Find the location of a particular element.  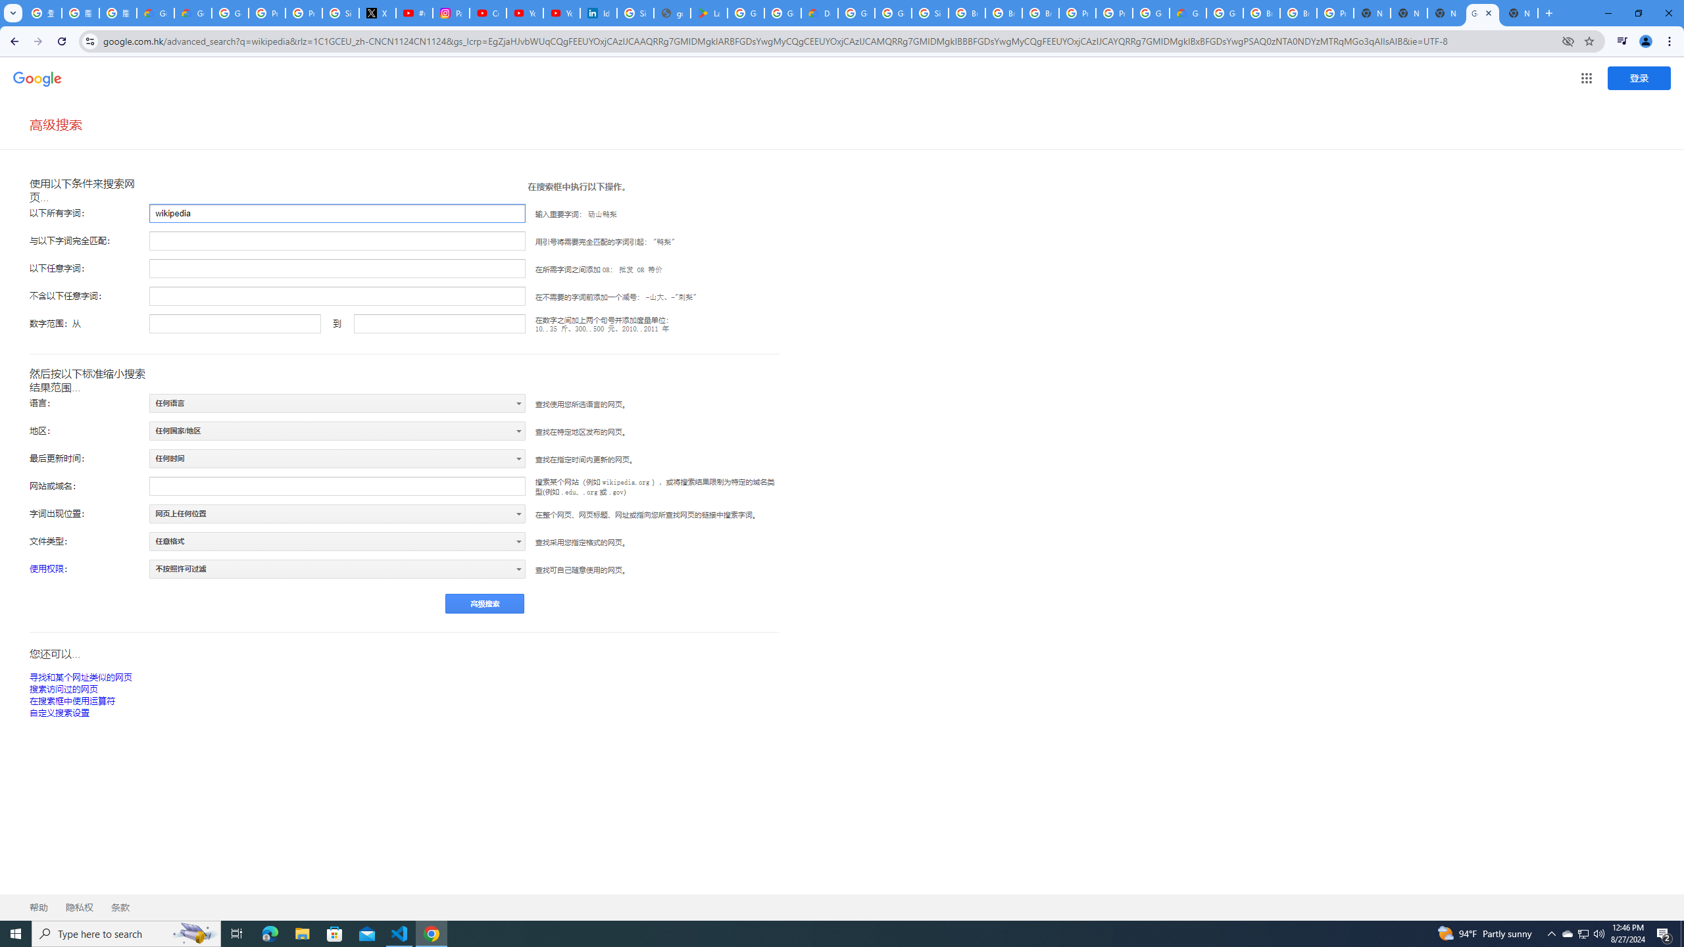

Sign in - Google Accounts is located at coordinates (930, 13).